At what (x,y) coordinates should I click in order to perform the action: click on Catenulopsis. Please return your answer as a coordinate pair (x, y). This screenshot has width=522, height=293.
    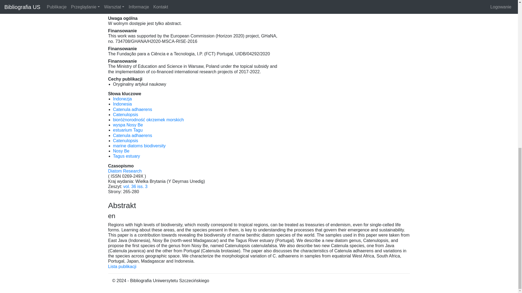
    Looking at the image, I should click on (126, 141).